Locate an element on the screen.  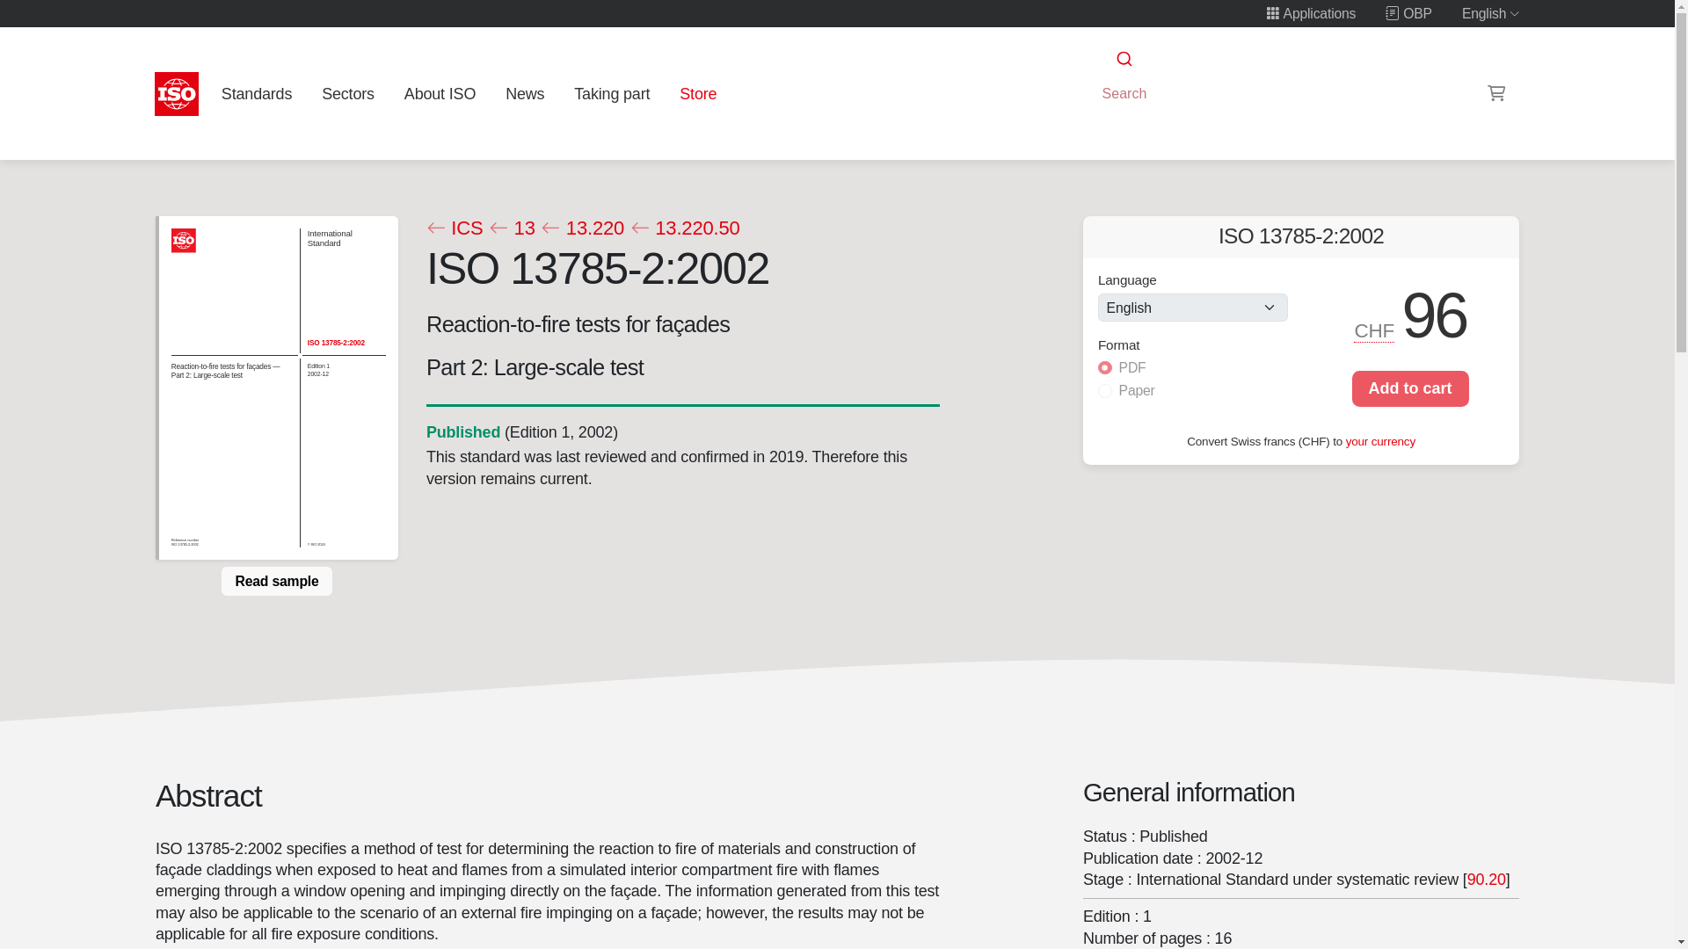
Add to cart is located at coordinates (1410, 388).